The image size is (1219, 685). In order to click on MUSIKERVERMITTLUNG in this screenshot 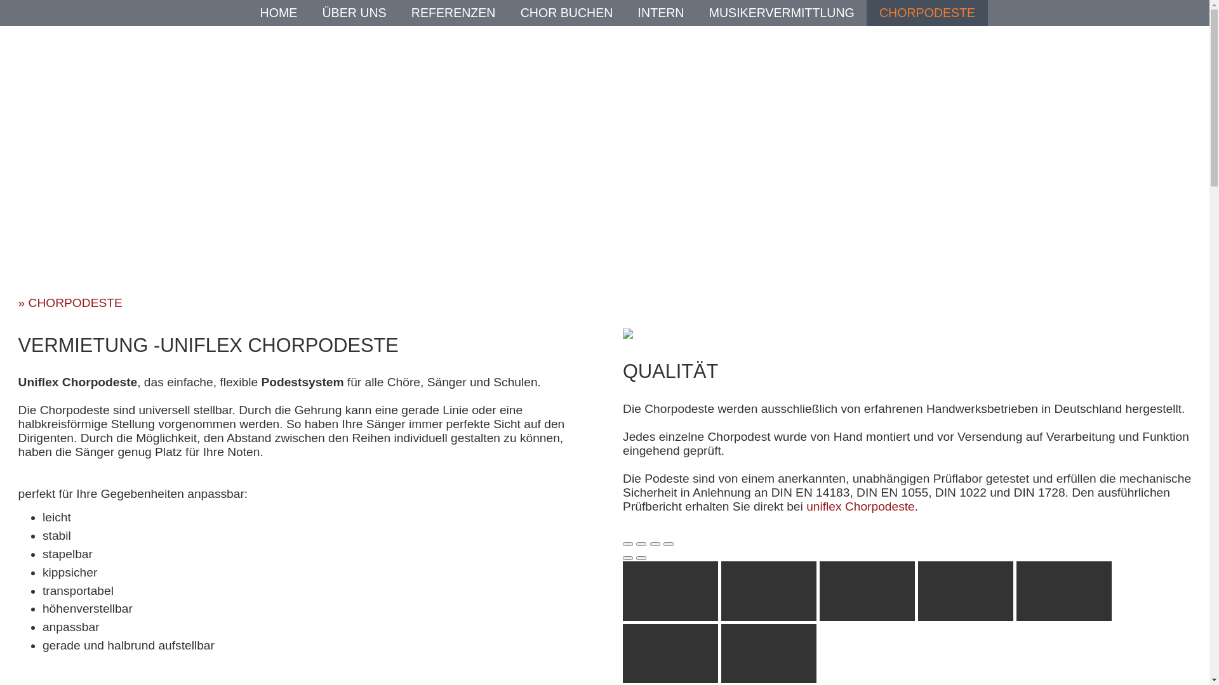, I will do `click(782, 13)`.